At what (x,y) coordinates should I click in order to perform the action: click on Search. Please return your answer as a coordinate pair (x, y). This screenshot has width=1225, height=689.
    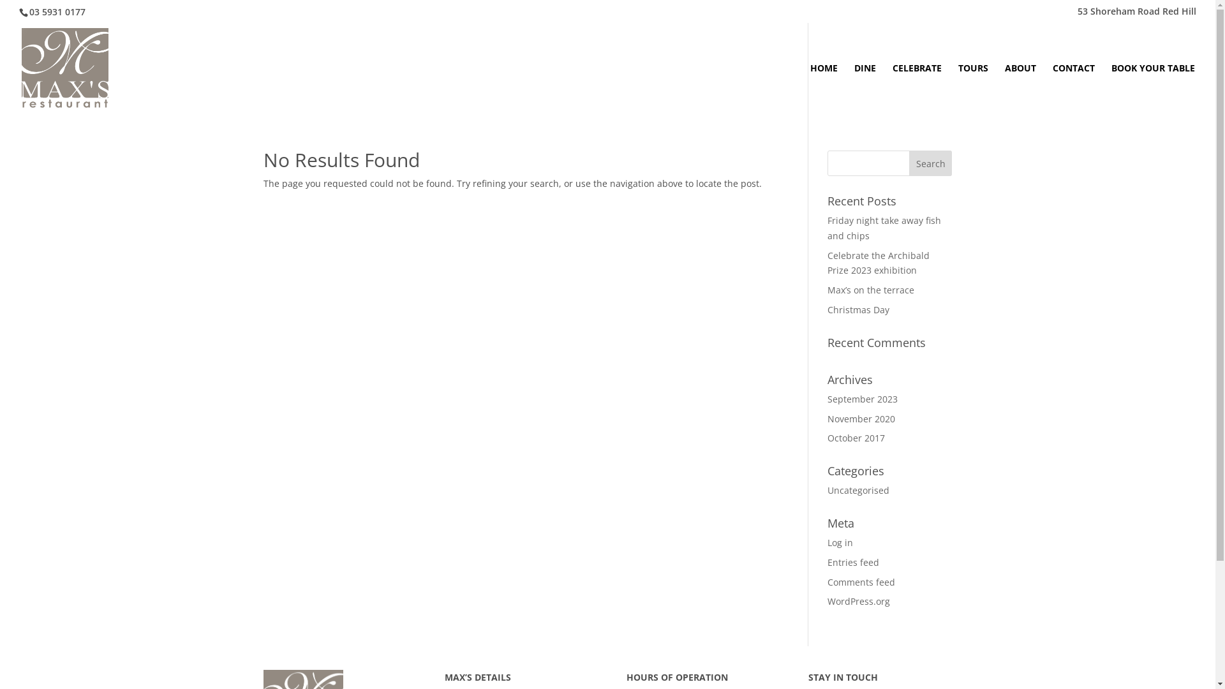
    Looking at the image, I should click on (931, 163).